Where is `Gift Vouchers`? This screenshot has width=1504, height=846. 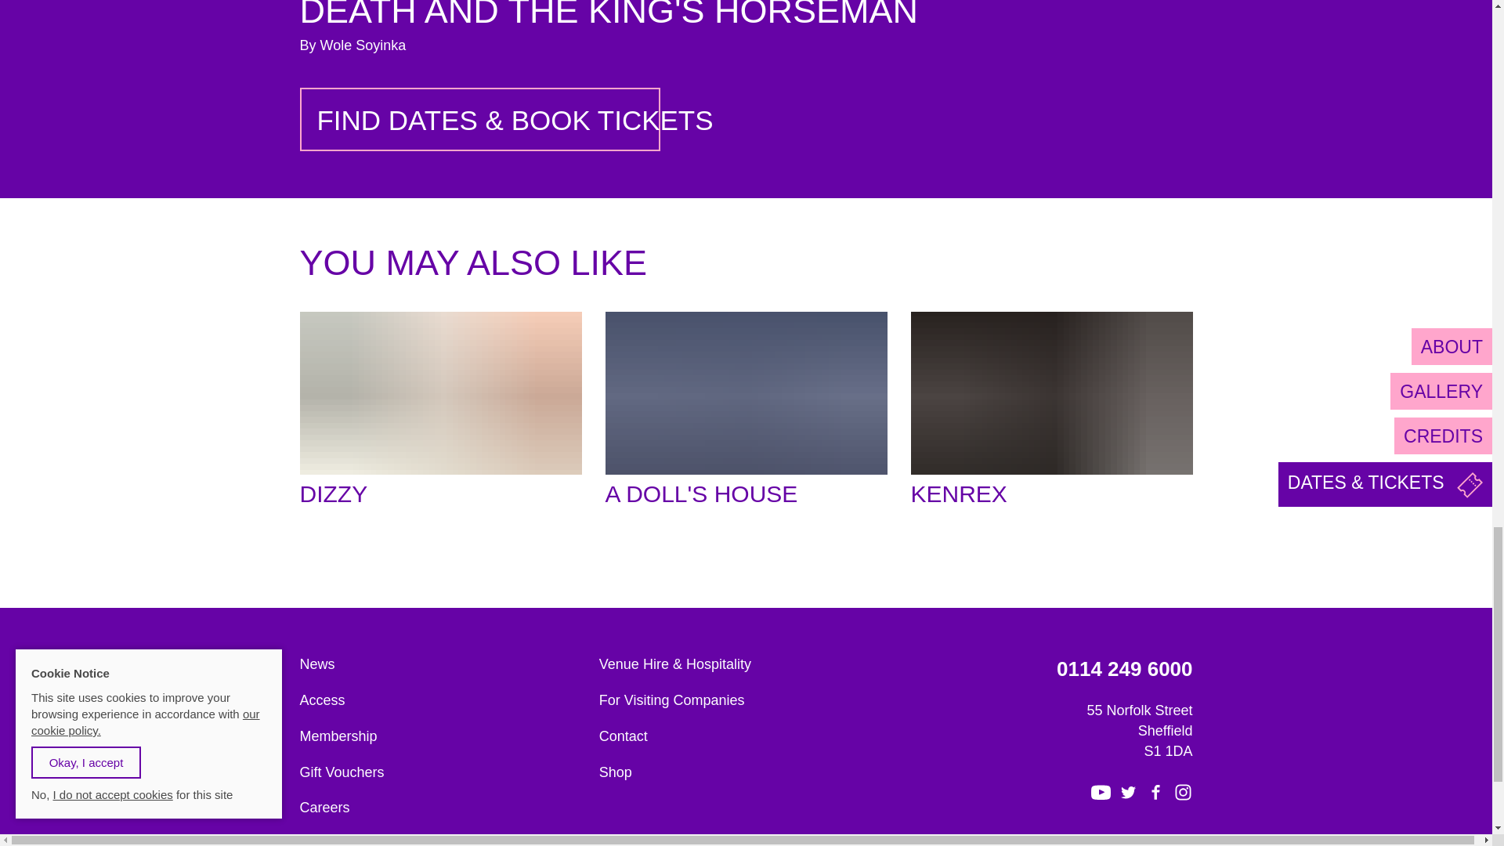 Gift Vouchers is located at coordinates (442, 773).